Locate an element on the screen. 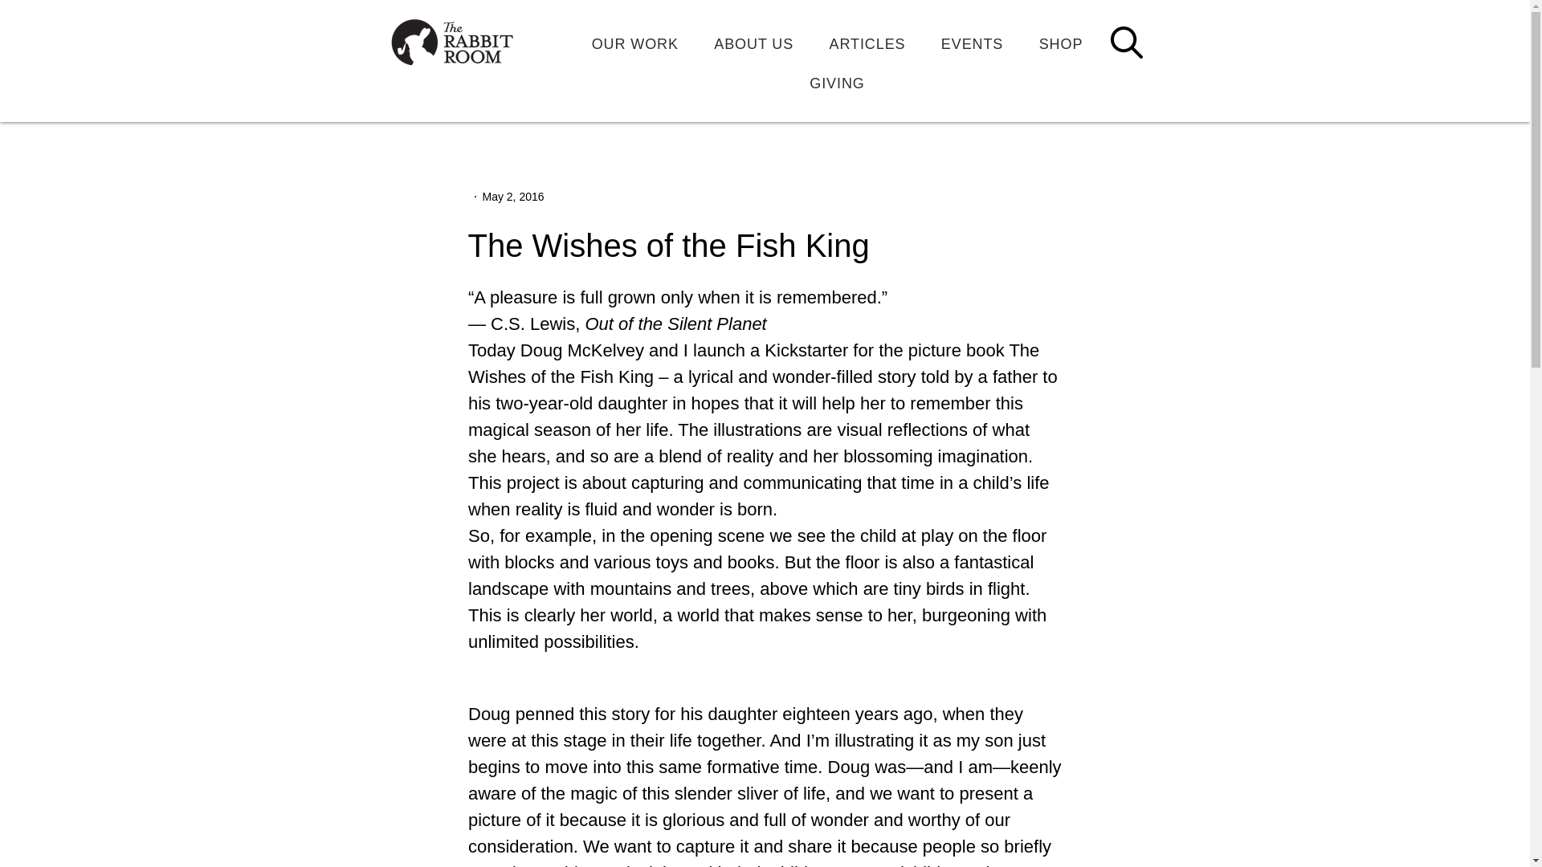 The image size is (1542, 867). ABOUT US is located at coordinates (753, 43).